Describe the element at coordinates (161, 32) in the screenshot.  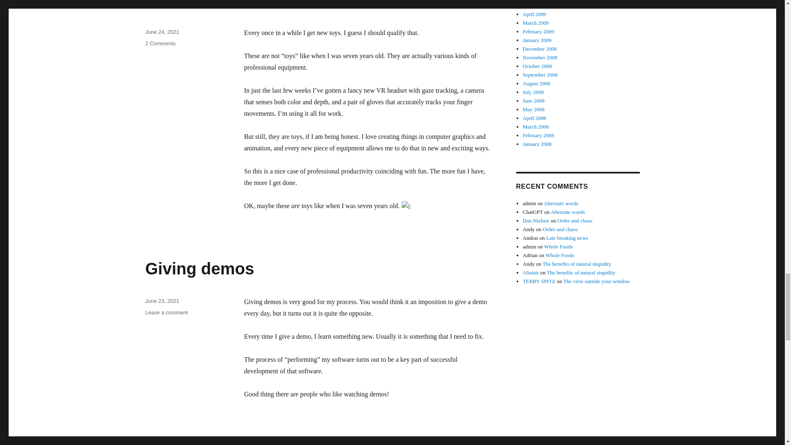
I see `June 24, 2021` at that location.